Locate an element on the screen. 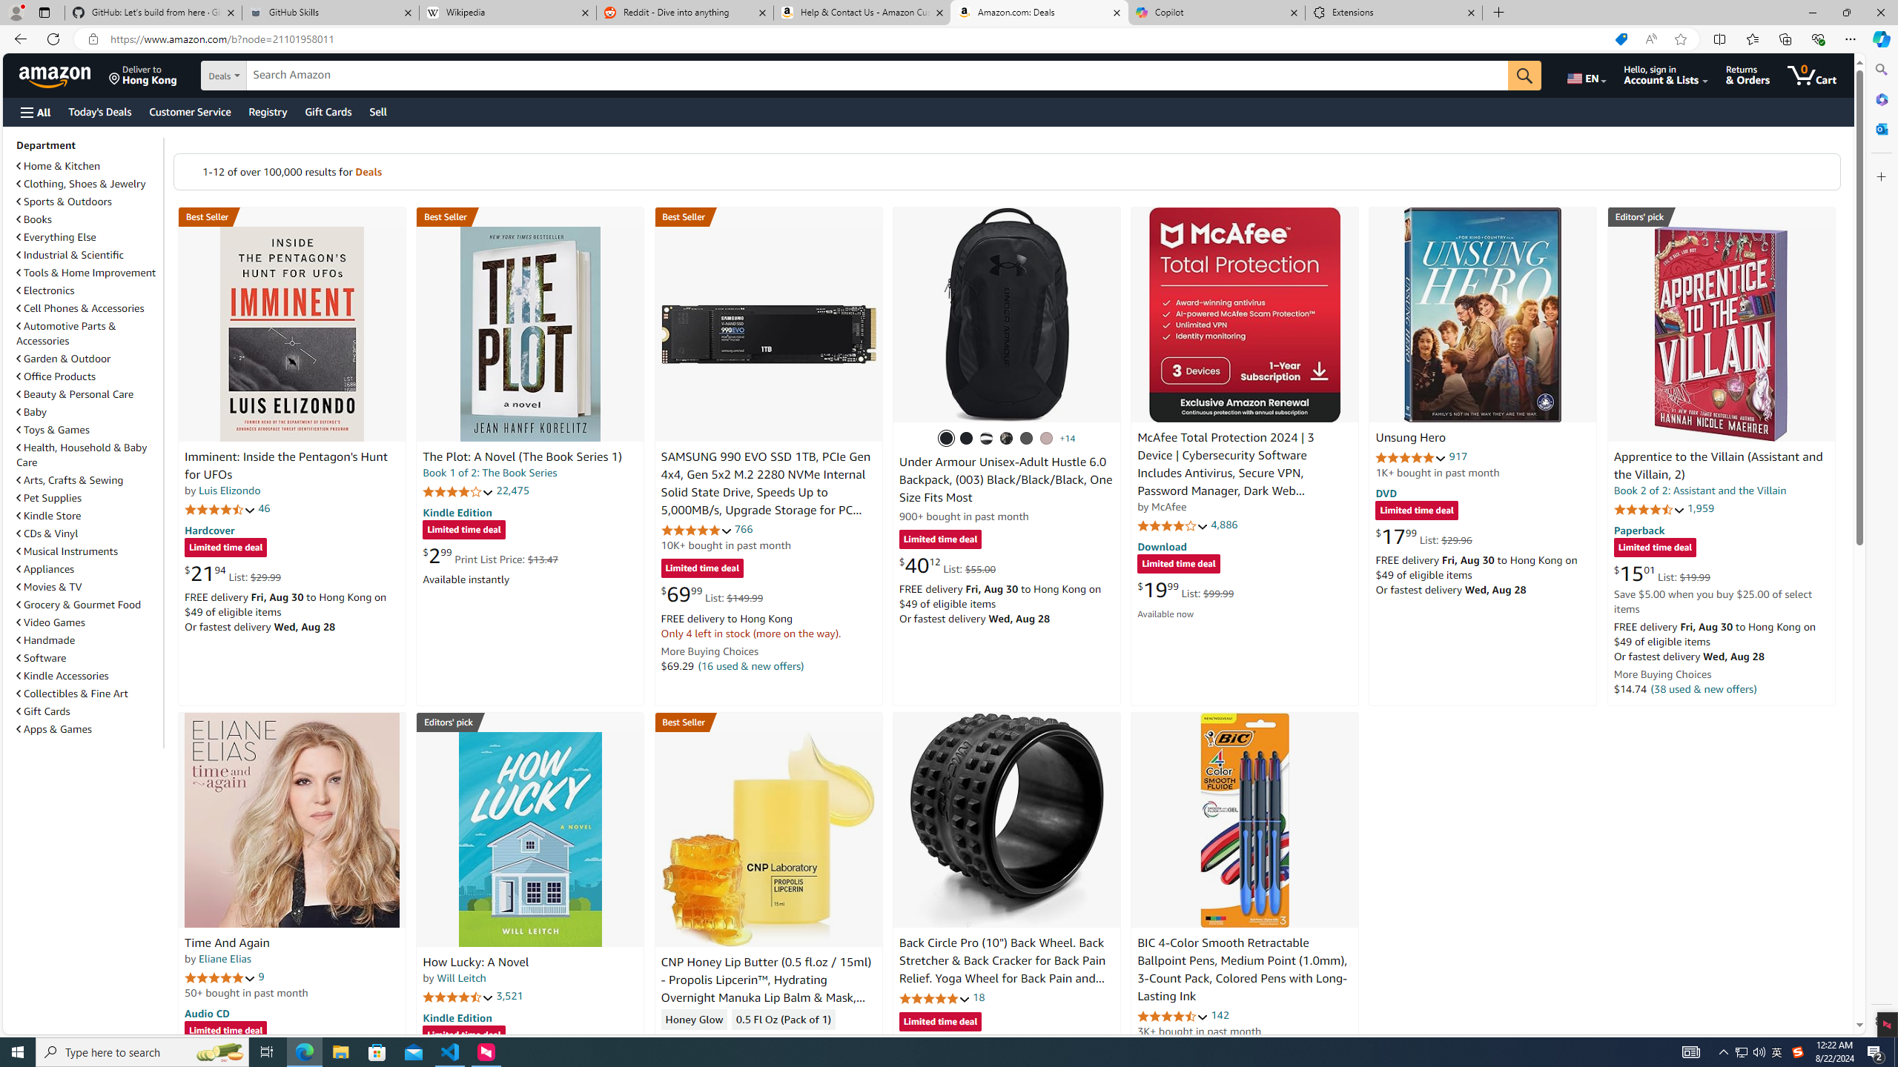 The width and height of the screenshot is (1898, 1067). Video Games is located at coordinates (88, 622).